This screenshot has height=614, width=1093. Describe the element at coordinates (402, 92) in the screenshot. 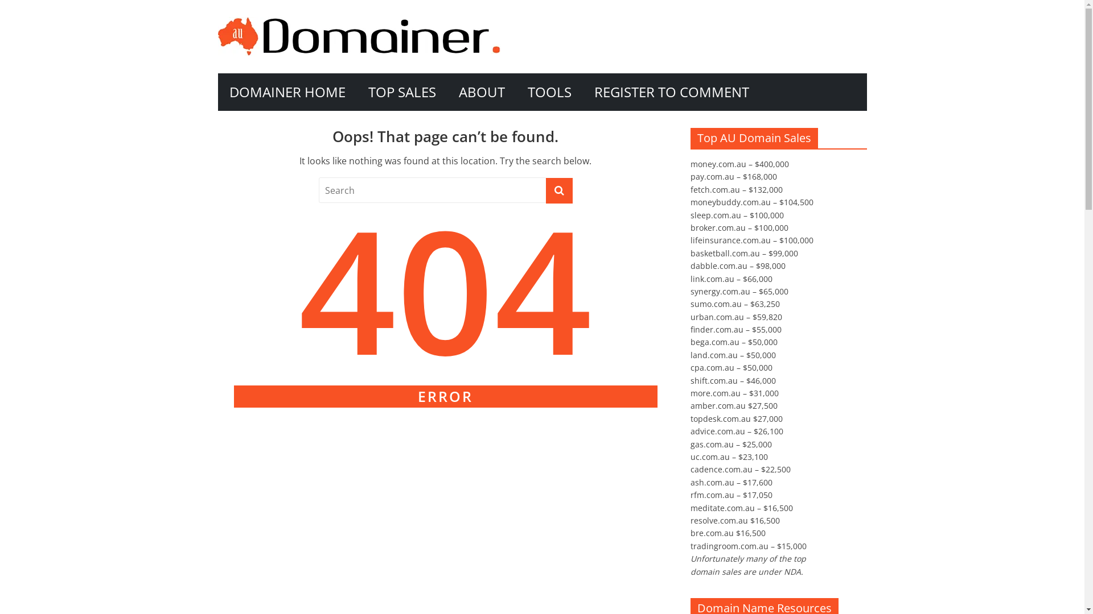

I see `TOP SALES` at that location.